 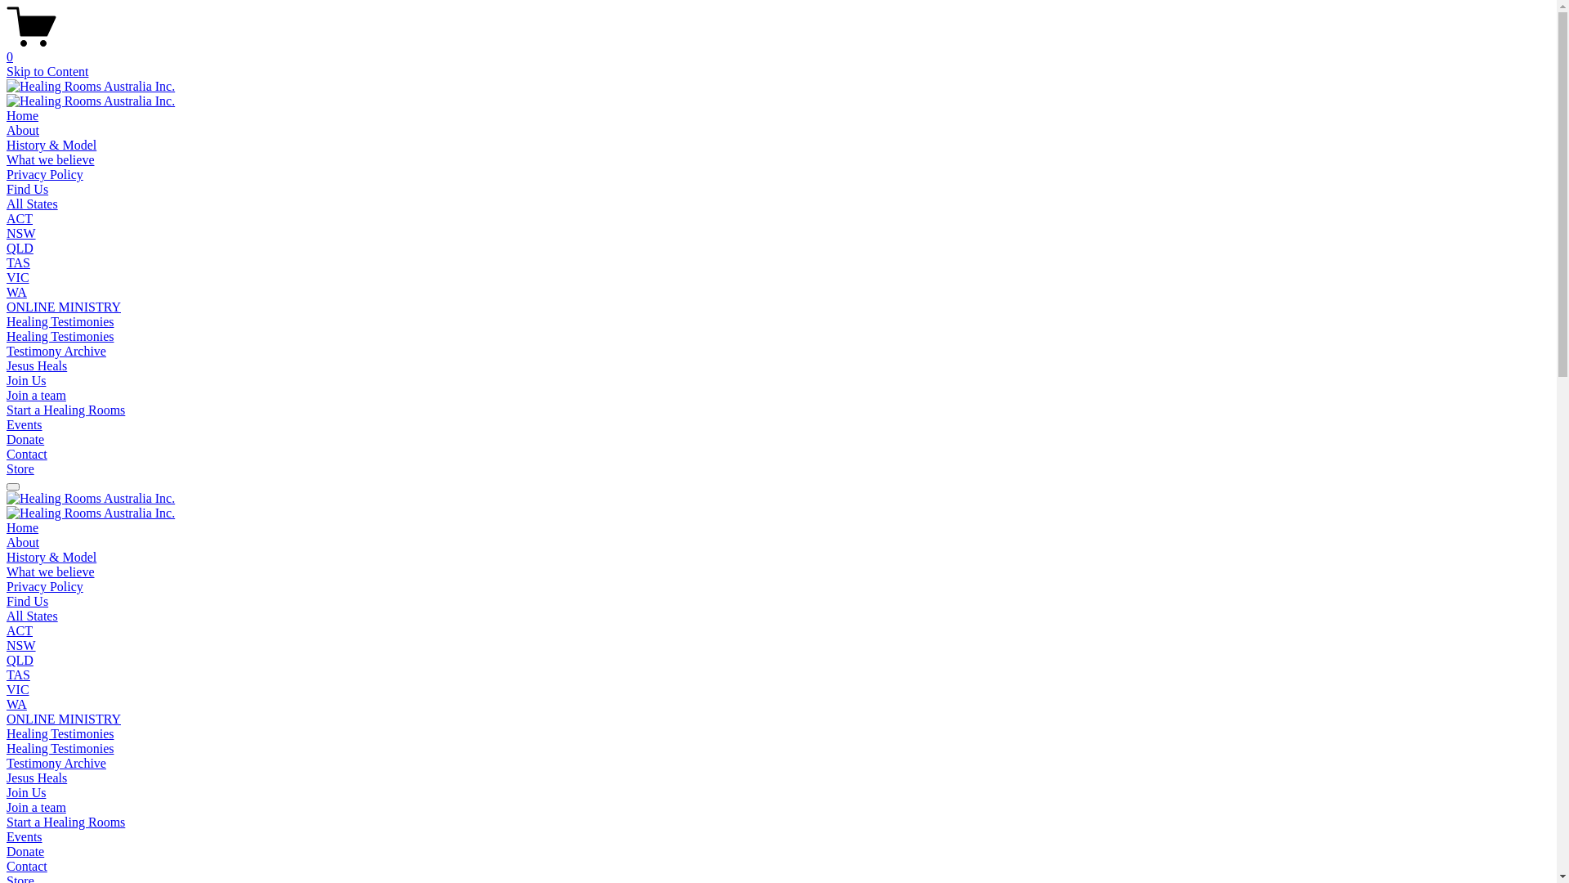 What do you see at coordinates (18, 675) in the screenshot?
I see `TAS` at bounding box center [18, 675].